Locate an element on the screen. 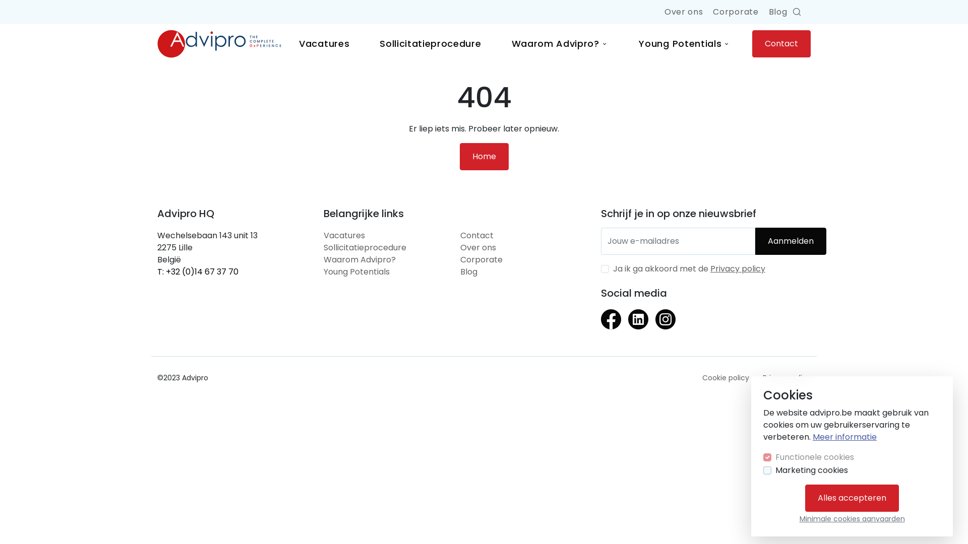  Privacy policy is located at coordinates (786, 378).